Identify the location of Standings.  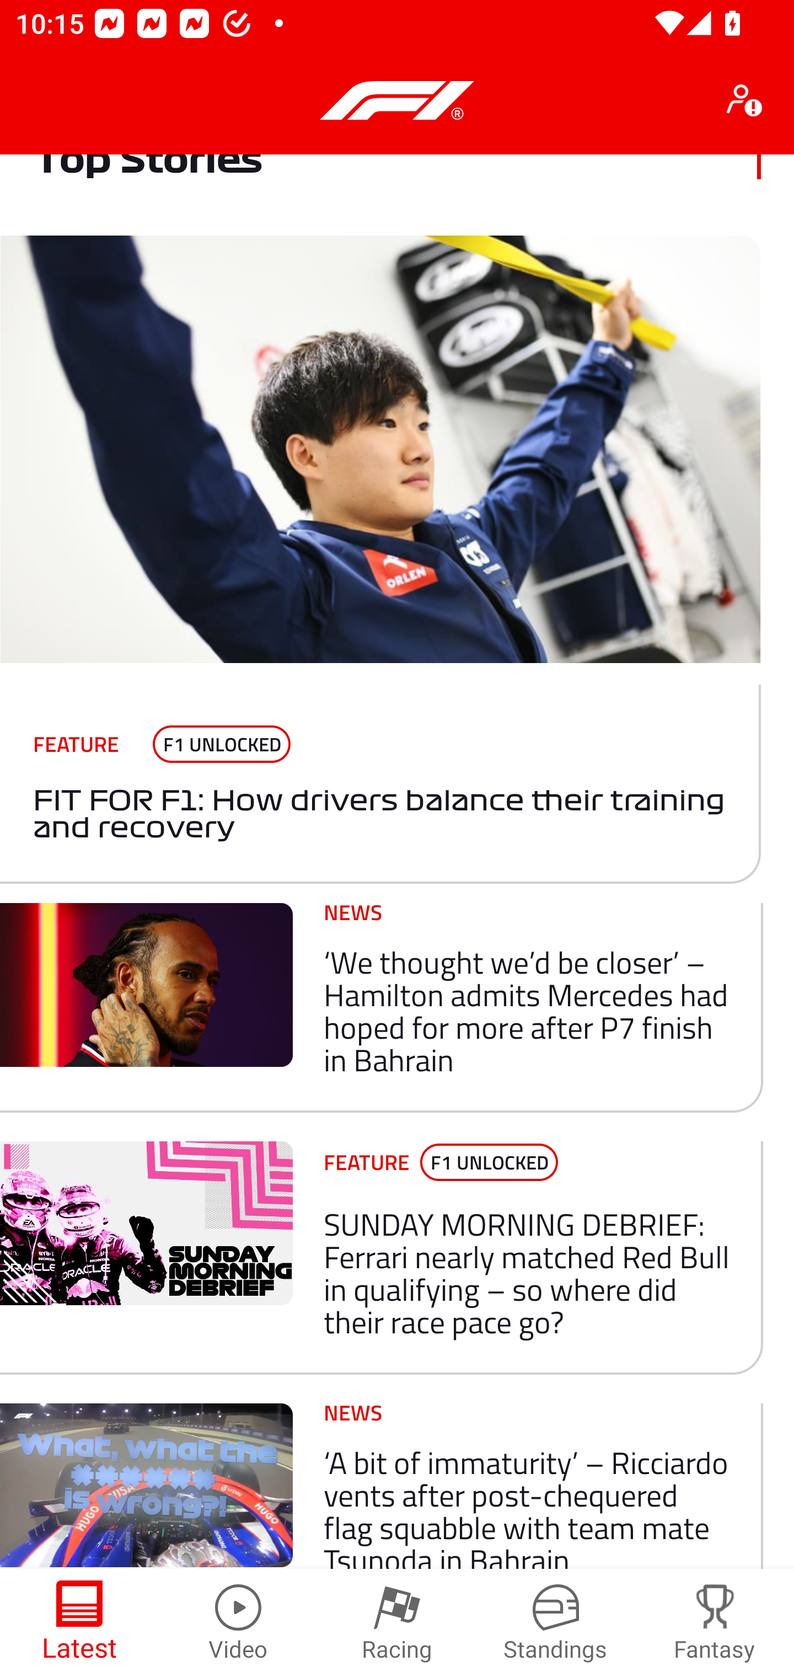
(556, 1623).